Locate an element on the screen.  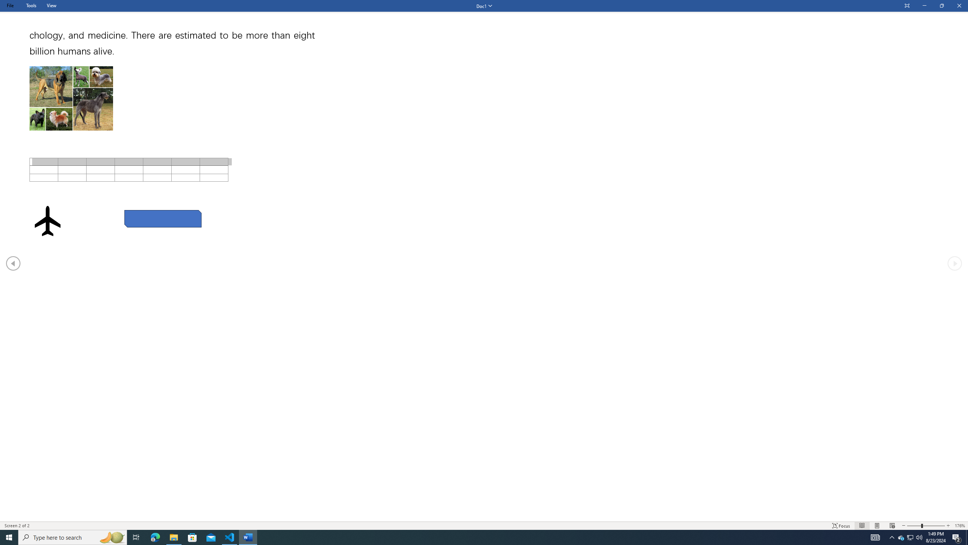
Close is located at coordinates (959, 6).